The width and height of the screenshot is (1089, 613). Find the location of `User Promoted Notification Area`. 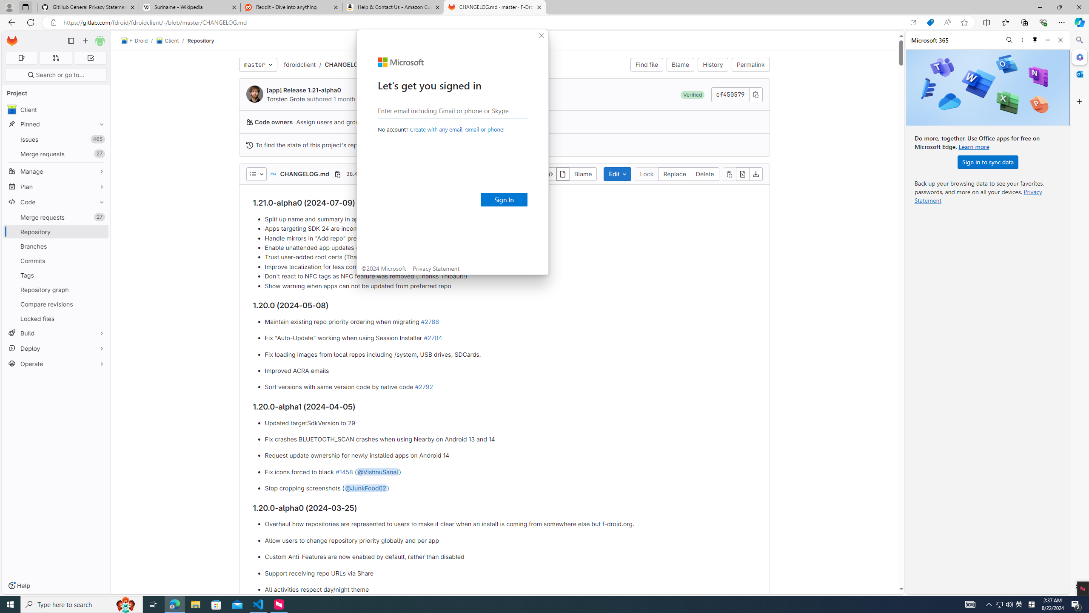

User Promoted Notification Area is located at coordinates (1004, 604).